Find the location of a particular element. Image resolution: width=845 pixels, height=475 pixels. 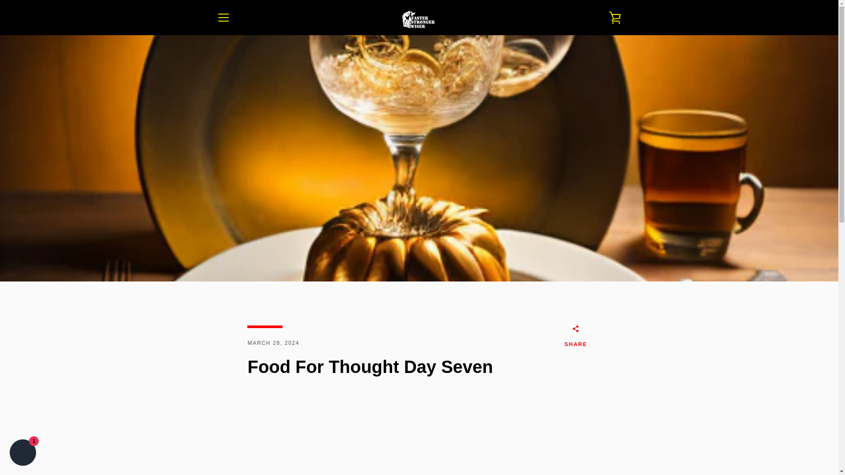

SHARE is located at coordinates (576, 337).